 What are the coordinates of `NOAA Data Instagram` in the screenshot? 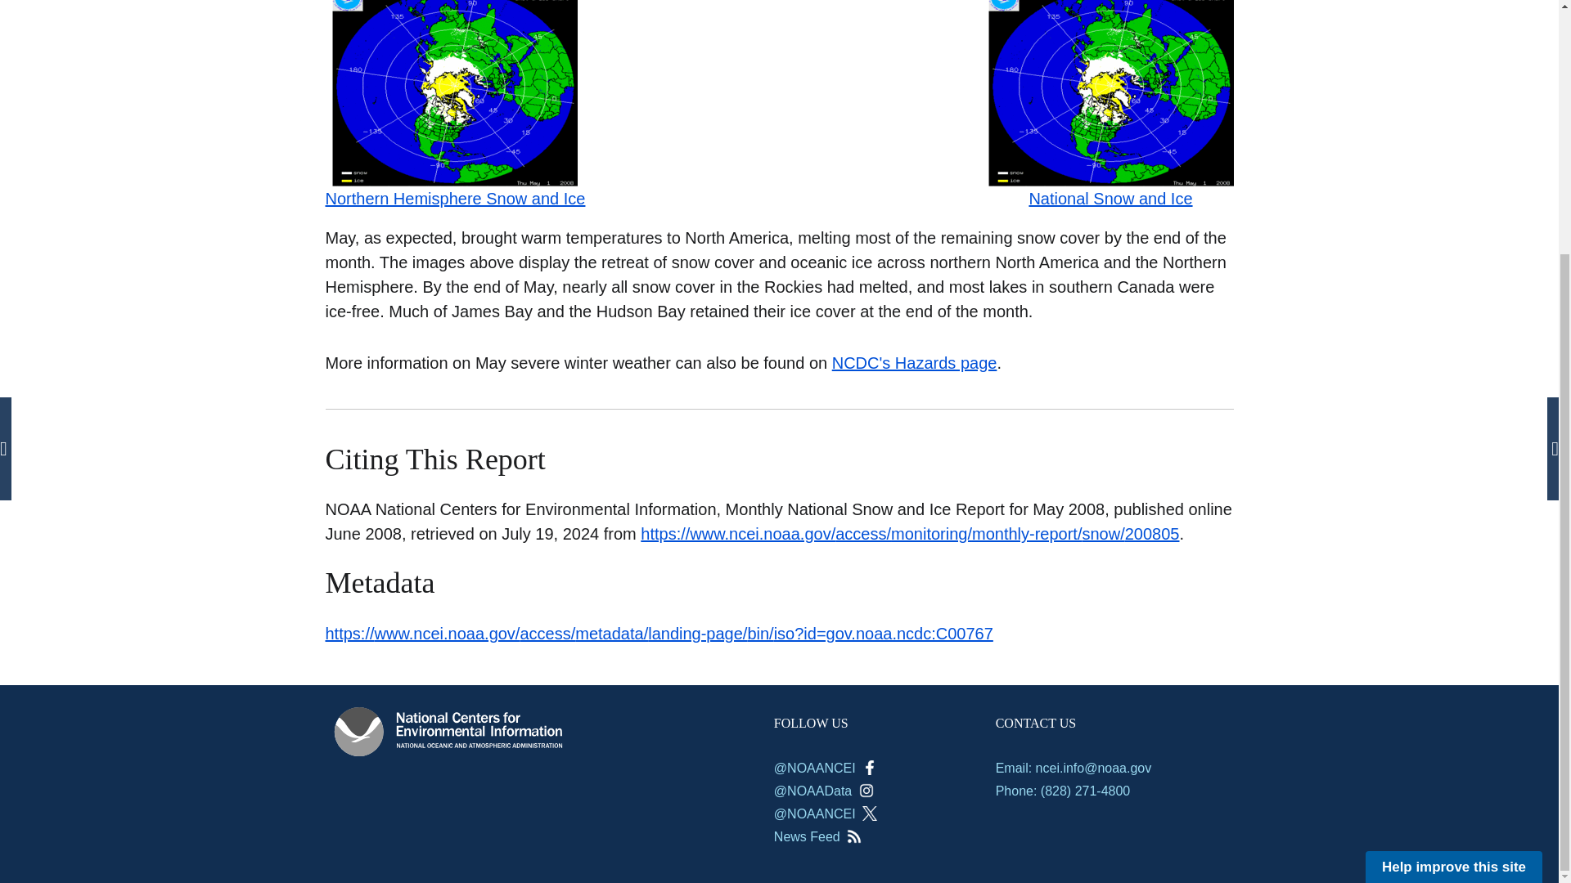 It's located at (866, 790).